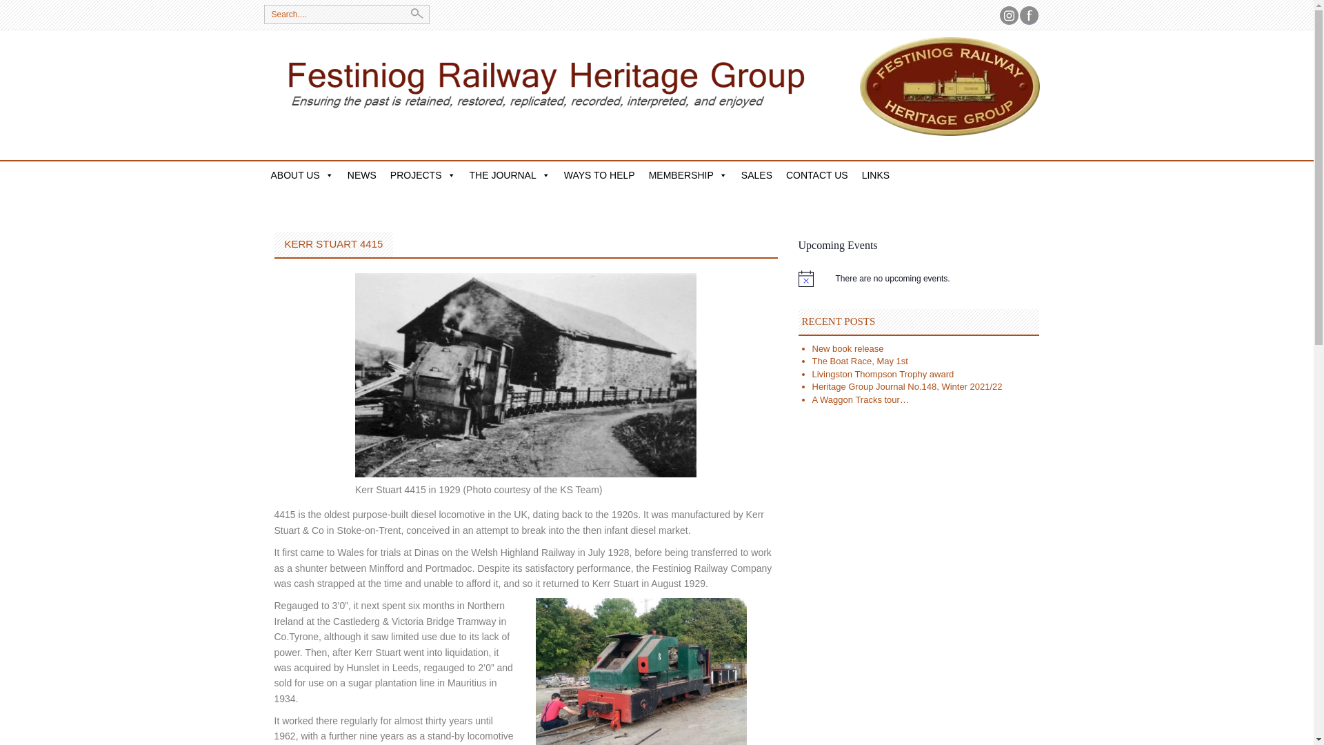 This screenshot has height=745, width=1324. What do you see at coordinates (876, 175) in the screenshot?
I see `LINKS` at bounding box center [876, 175].